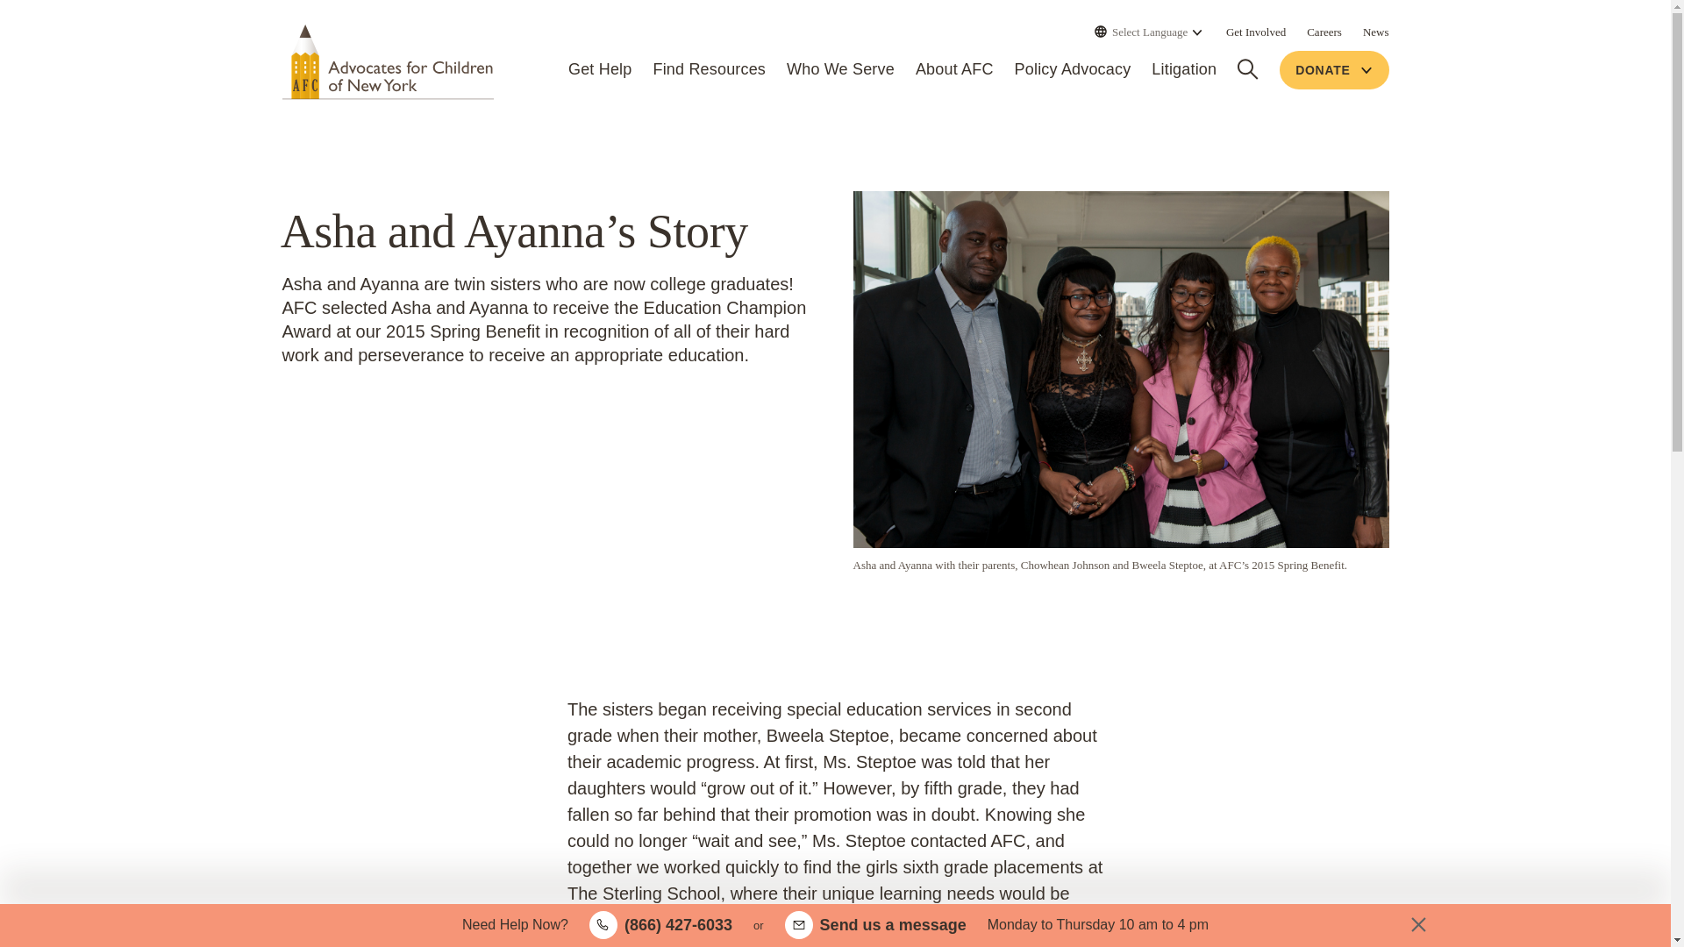 This screenshot has width=1684, height=947. I want to click on DONATE, so click(1333, 70).